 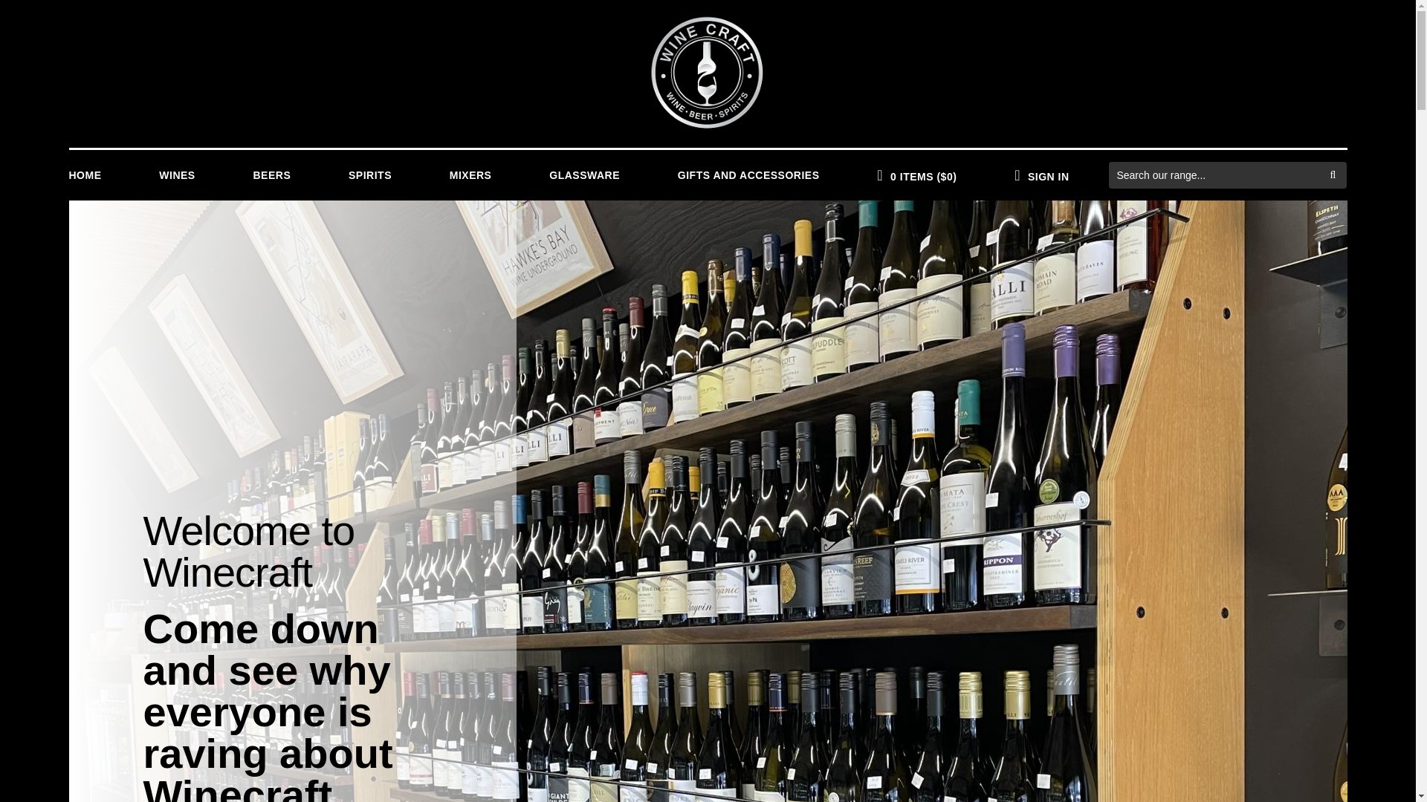 I want to click on BEERS, so click(x=271, y=175).